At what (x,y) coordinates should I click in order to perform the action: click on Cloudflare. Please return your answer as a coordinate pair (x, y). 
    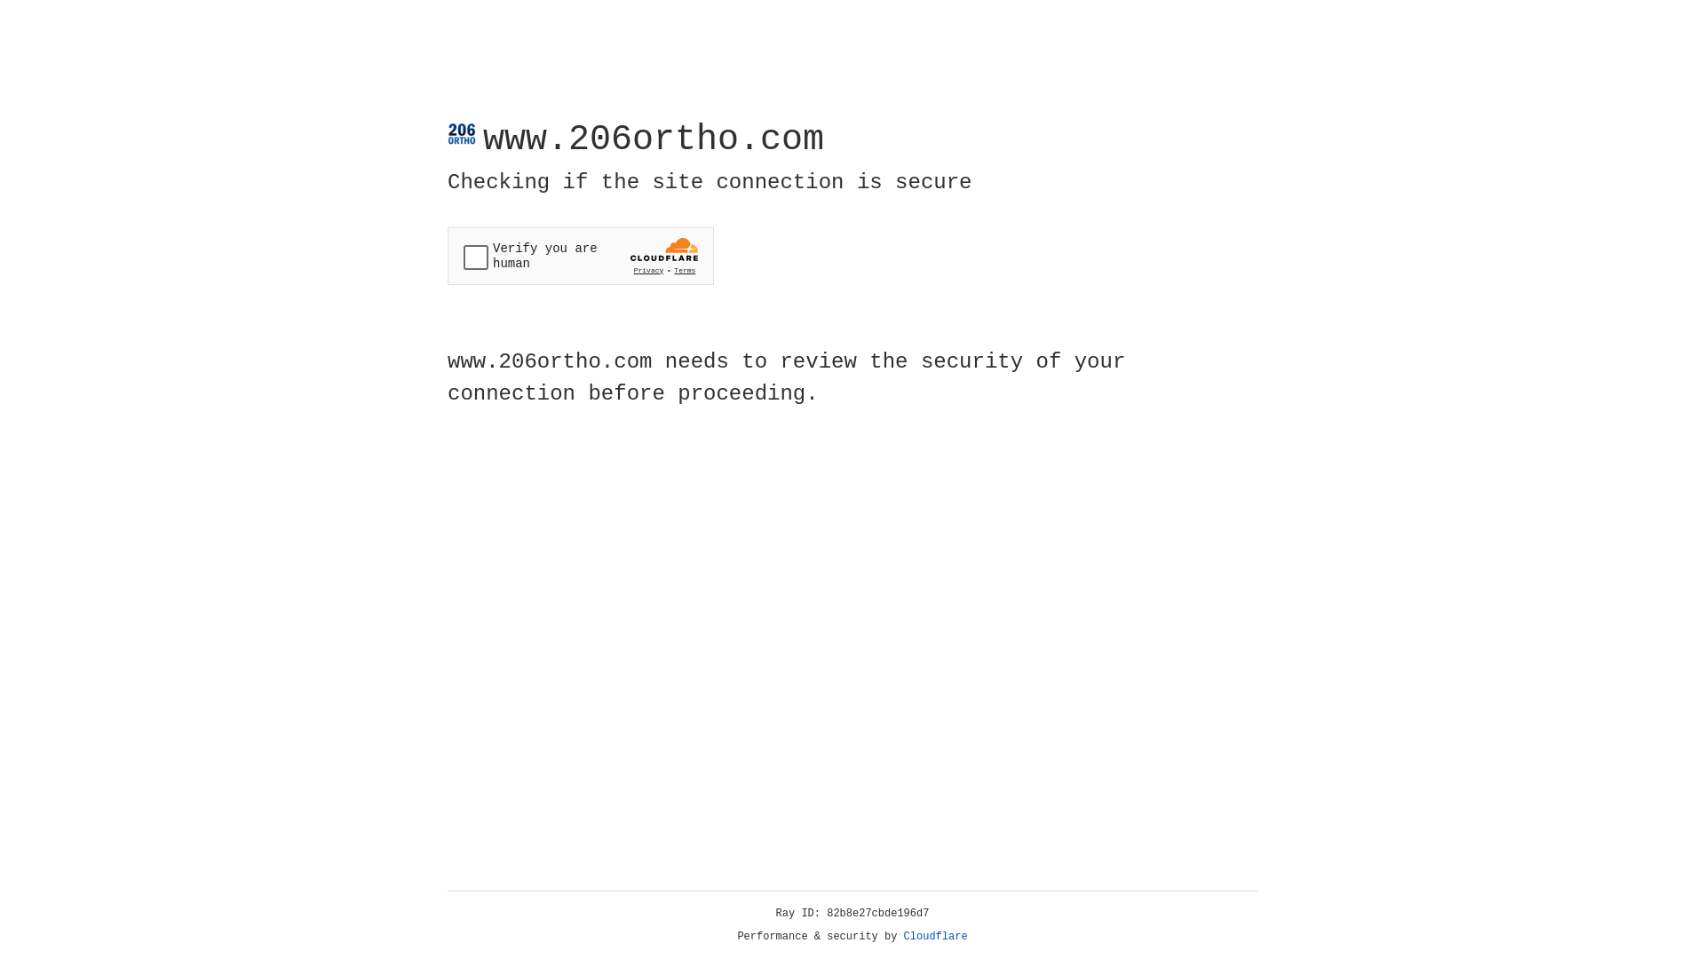
    Looking at the image, I should click on (936, 937).